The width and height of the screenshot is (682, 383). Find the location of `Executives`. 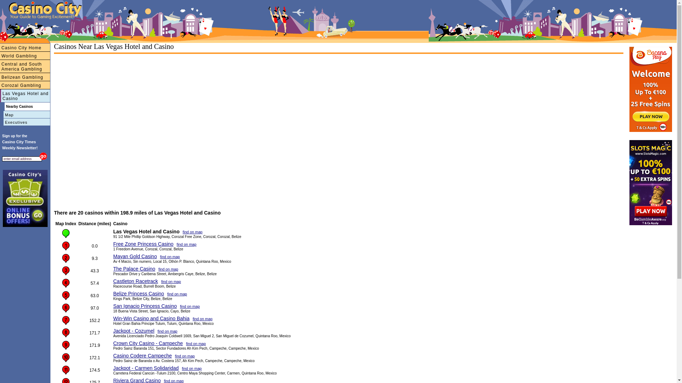

Executives is located at coordinates (17, 29).